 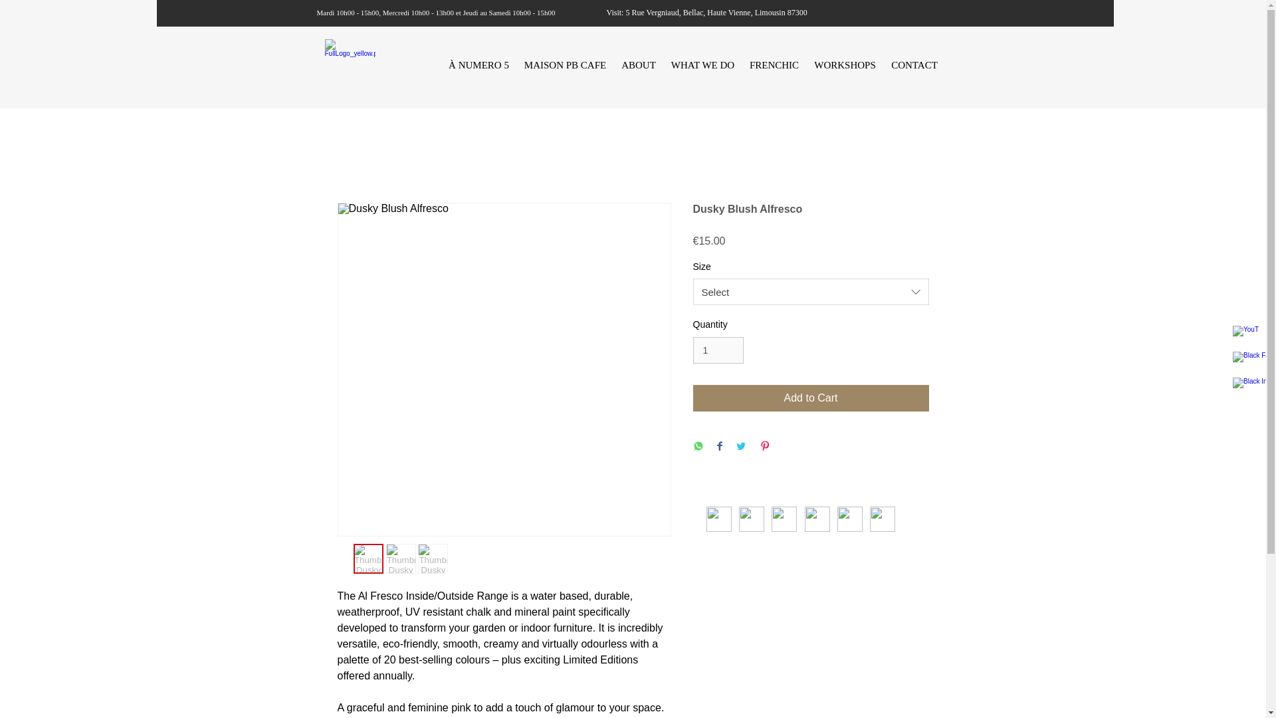 I want to click on MAISON PB CAFE, so click(x=565, y=65).